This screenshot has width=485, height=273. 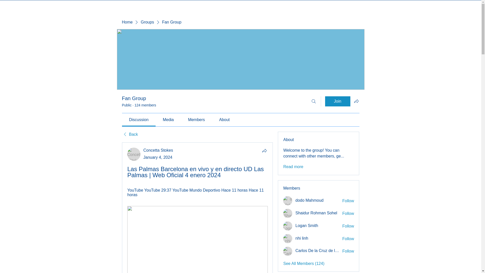 What do you see at coordinates (288, 239) in the screenshot?
I see `nhi linh` at bounding box center [288, 239].